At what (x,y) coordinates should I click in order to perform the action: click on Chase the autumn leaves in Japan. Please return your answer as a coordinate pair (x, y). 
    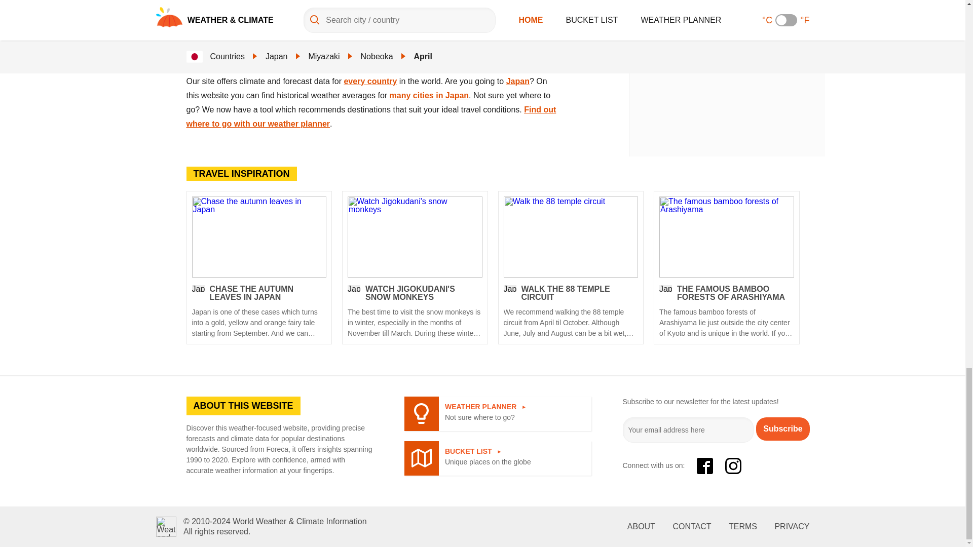
    Looking at the image, I should click on (258, 311).